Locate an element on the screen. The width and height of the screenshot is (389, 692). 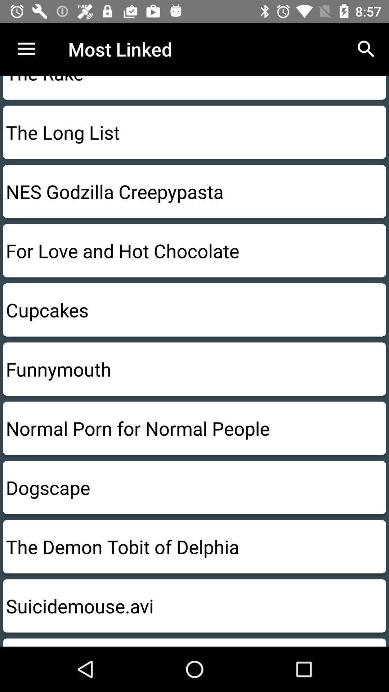
turn on item at the top right corner is located at coordinates (366, 49).